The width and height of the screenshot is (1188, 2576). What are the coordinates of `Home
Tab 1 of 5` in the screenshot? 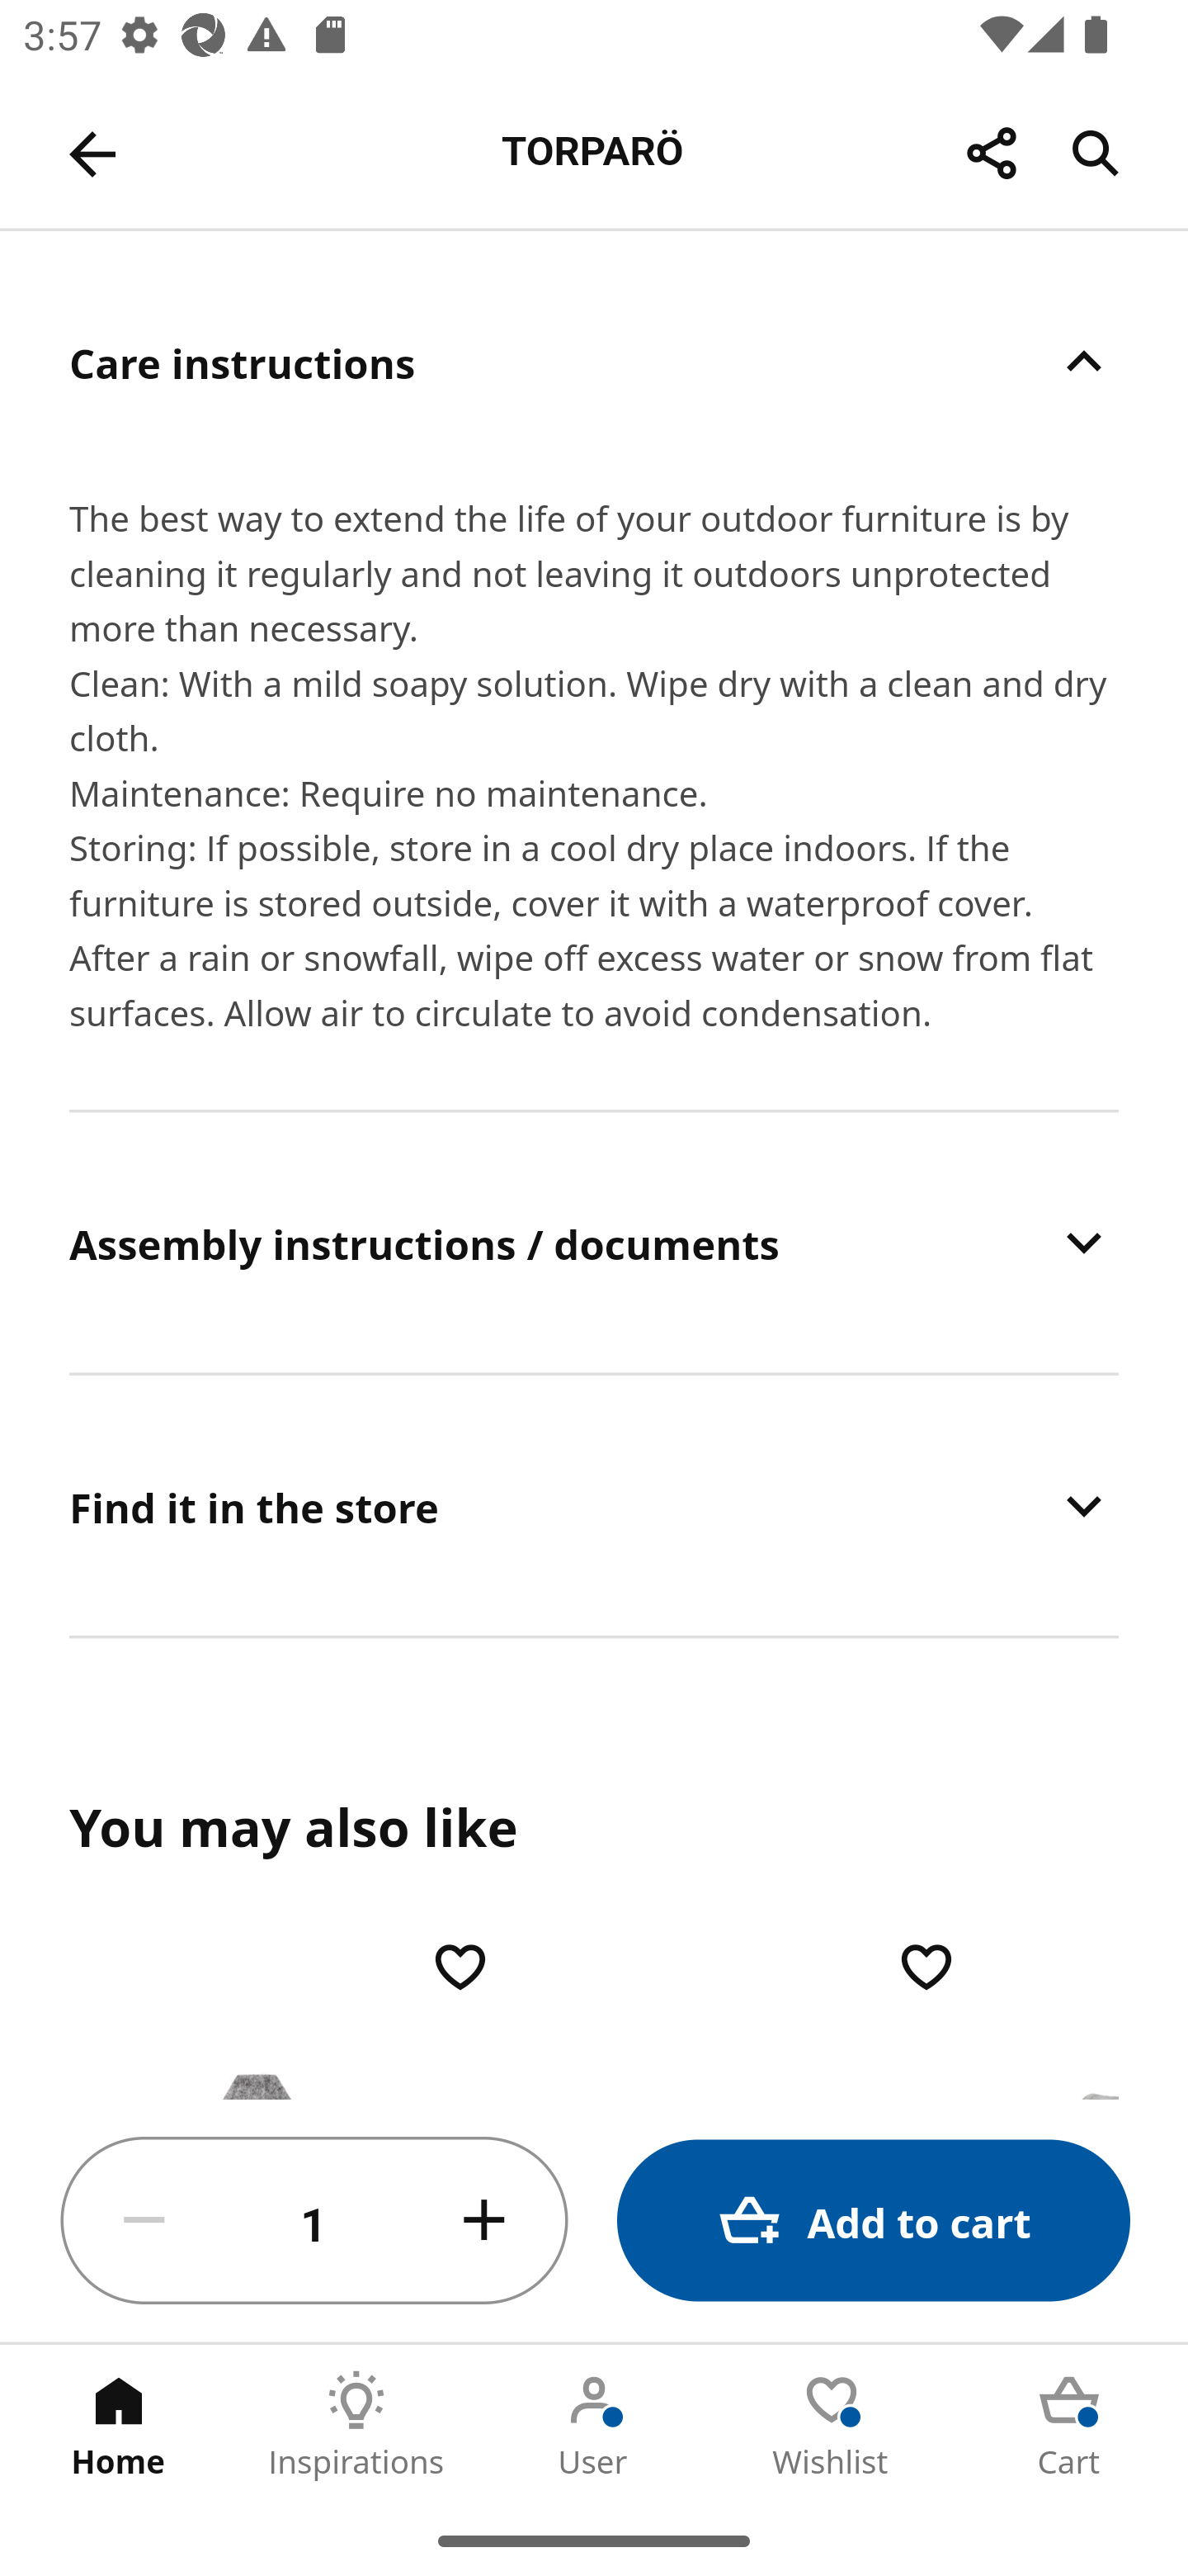 It's located at (119, 2425).